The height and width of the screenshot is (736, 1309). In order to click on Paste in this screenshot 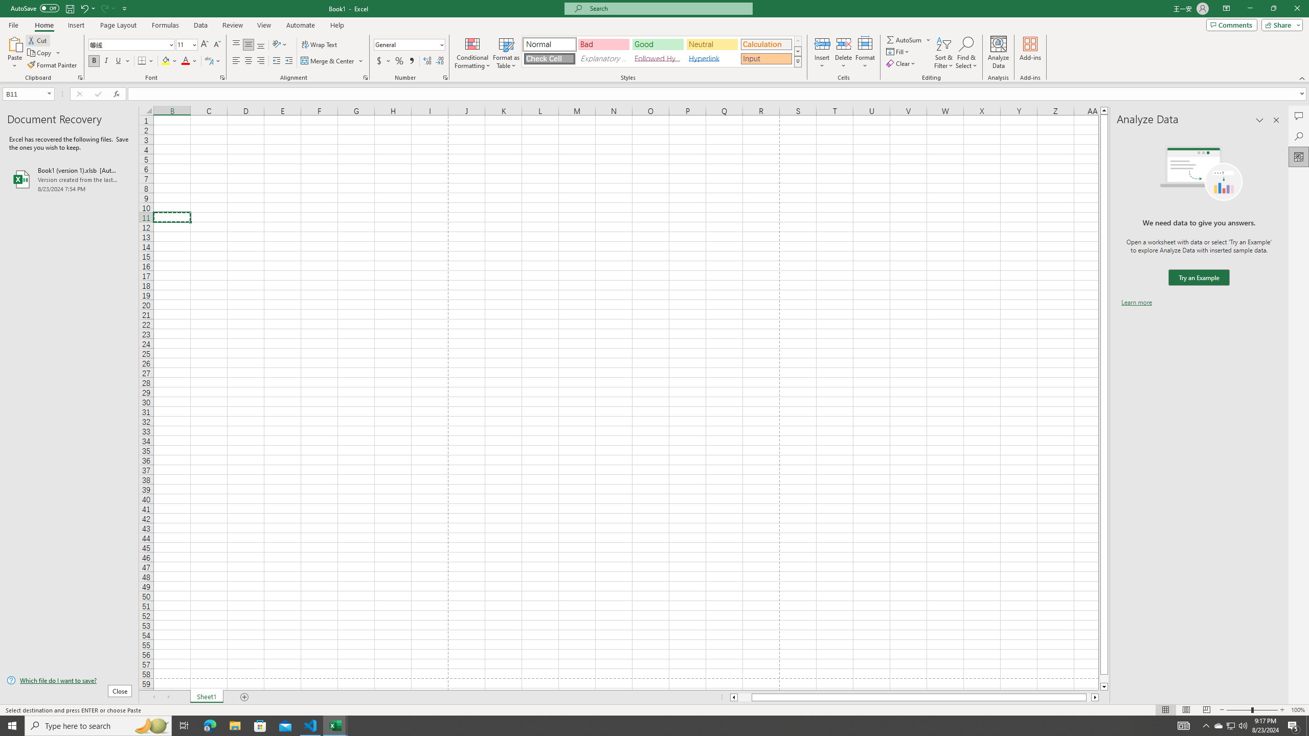, I will do `click(15, 53)`.